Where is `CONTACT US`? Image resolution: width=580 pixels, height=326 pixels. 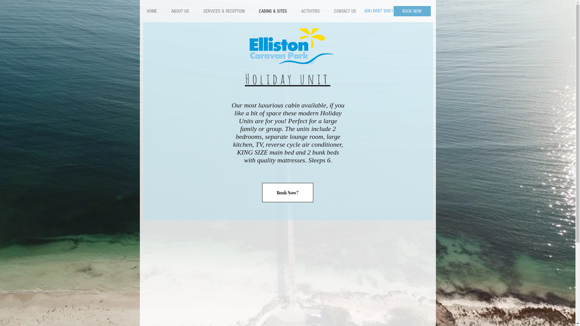
CONTACT US is located at coordinates (345, 11).